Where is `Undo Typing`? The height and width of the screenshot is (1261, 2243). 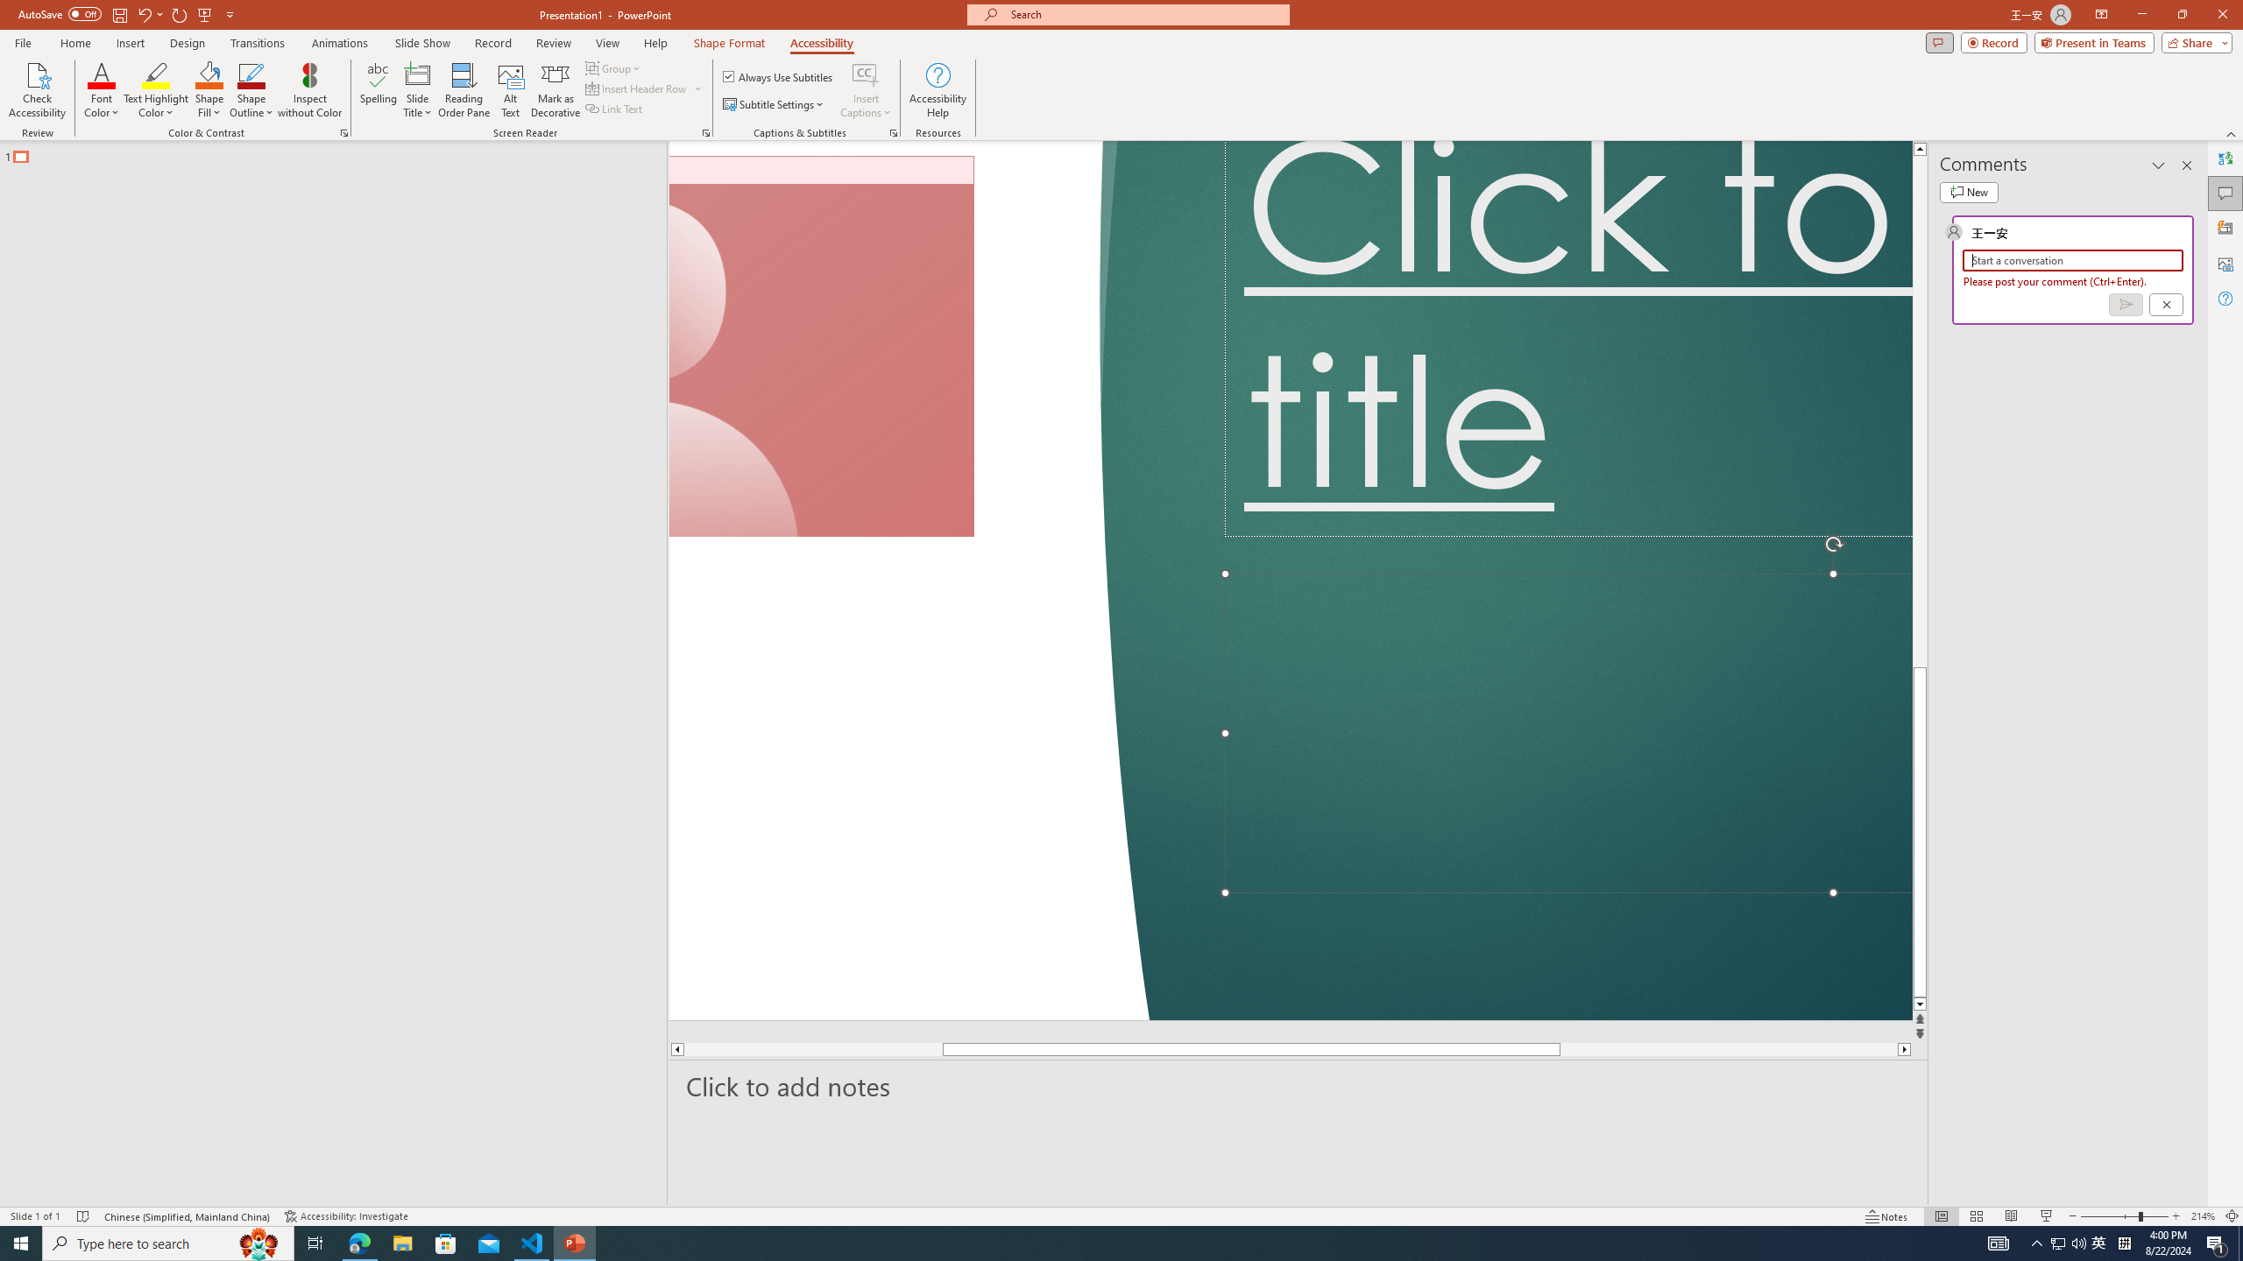
Undo Typing is located at coordinates (246, 28).